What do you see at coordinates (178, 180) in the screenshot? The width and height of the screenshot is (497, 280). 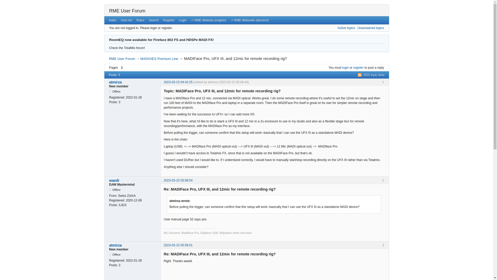 I see `Permanent link to this post` at bounding box center [178, 180].